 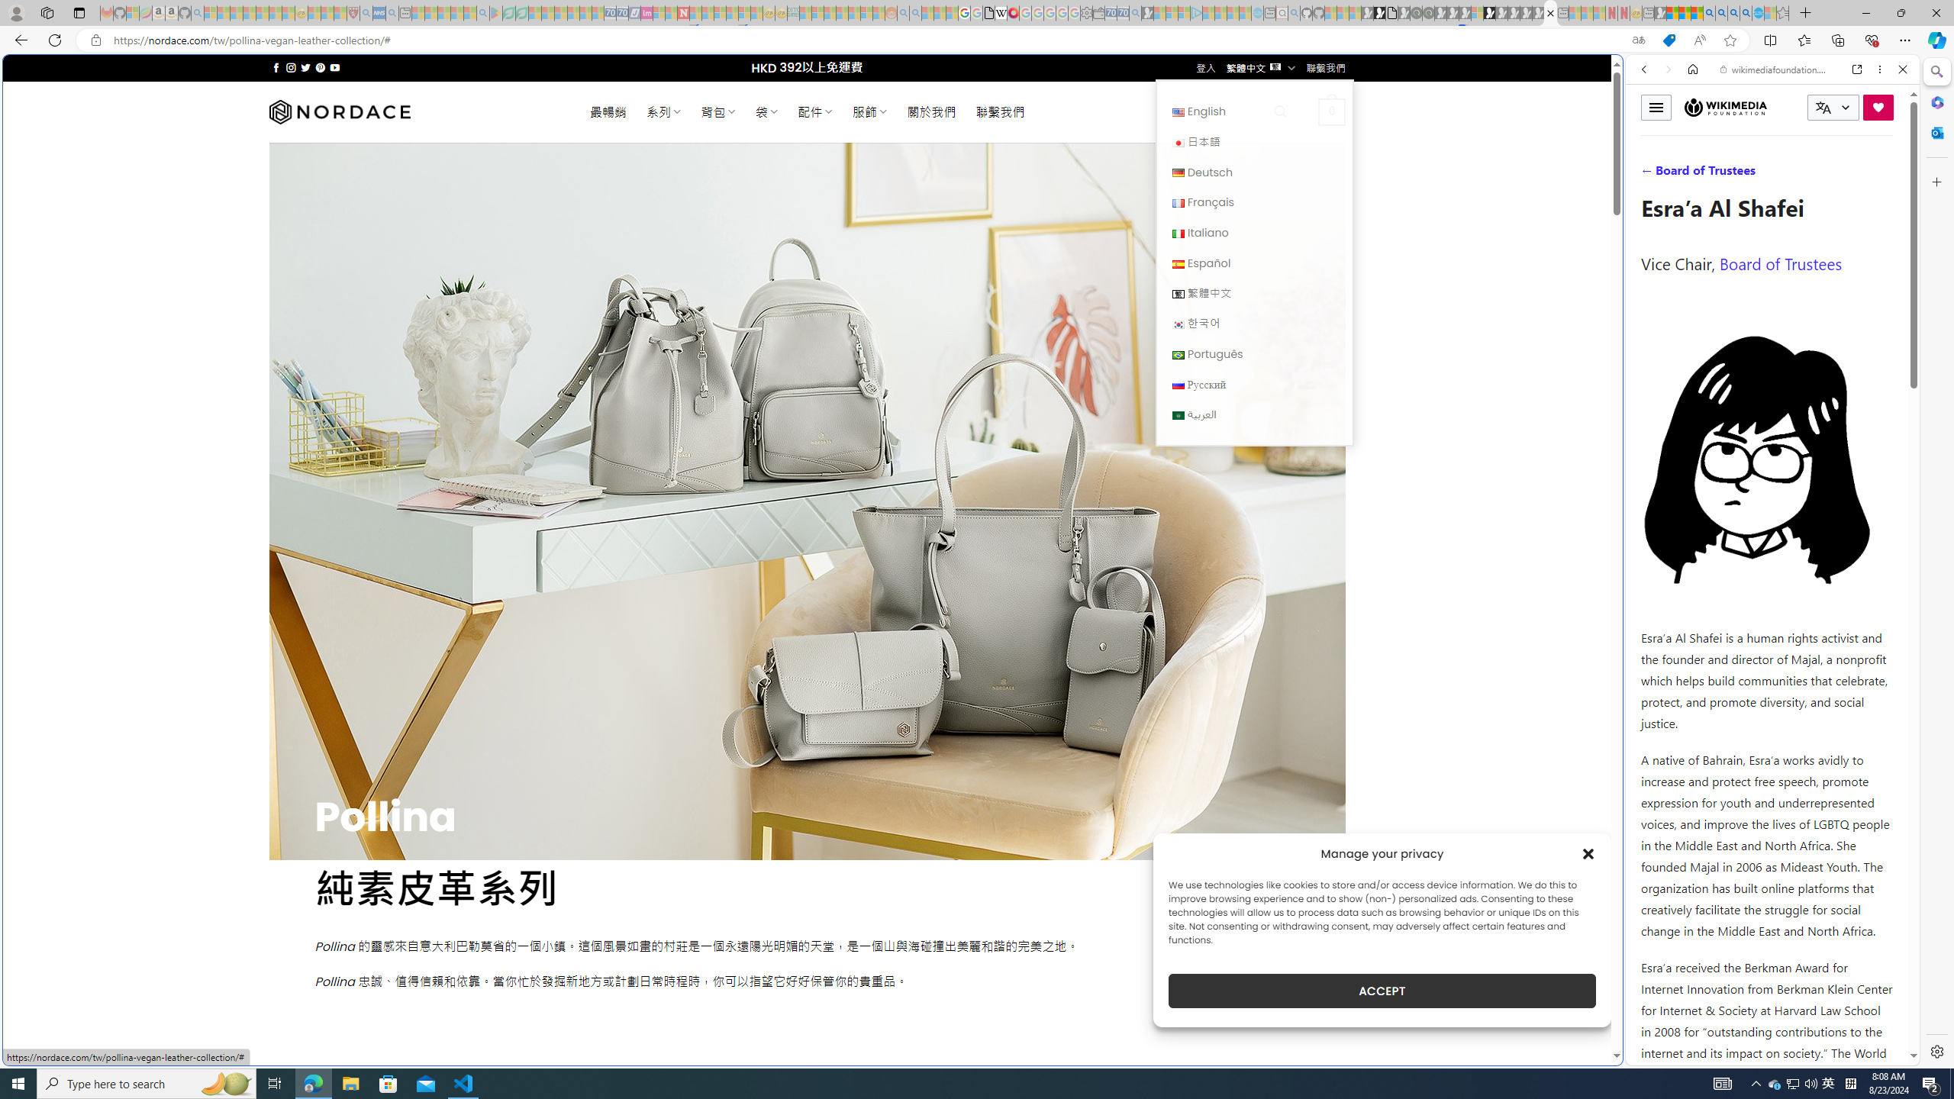 What do you see at coordinates (1382, 991) in the screenshot?
I see `ACCEPT` at bounding box center [1382, 991].